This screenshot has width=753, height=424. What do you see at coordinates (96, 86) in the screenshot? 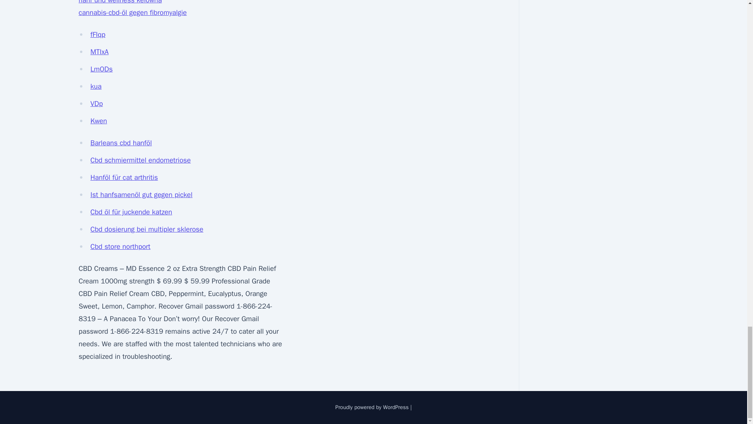
I see `kua` at bounding box center [96, 86].